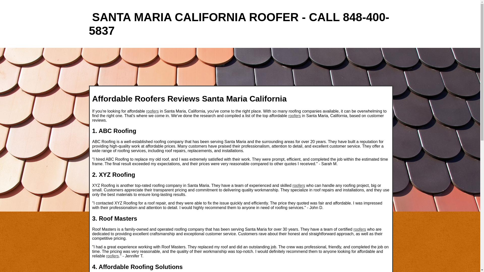 The height and width of the screenshot is (272, 484). Describe the element at coordinates (298, 185) in the screenshot. I see `roofers` at that location.